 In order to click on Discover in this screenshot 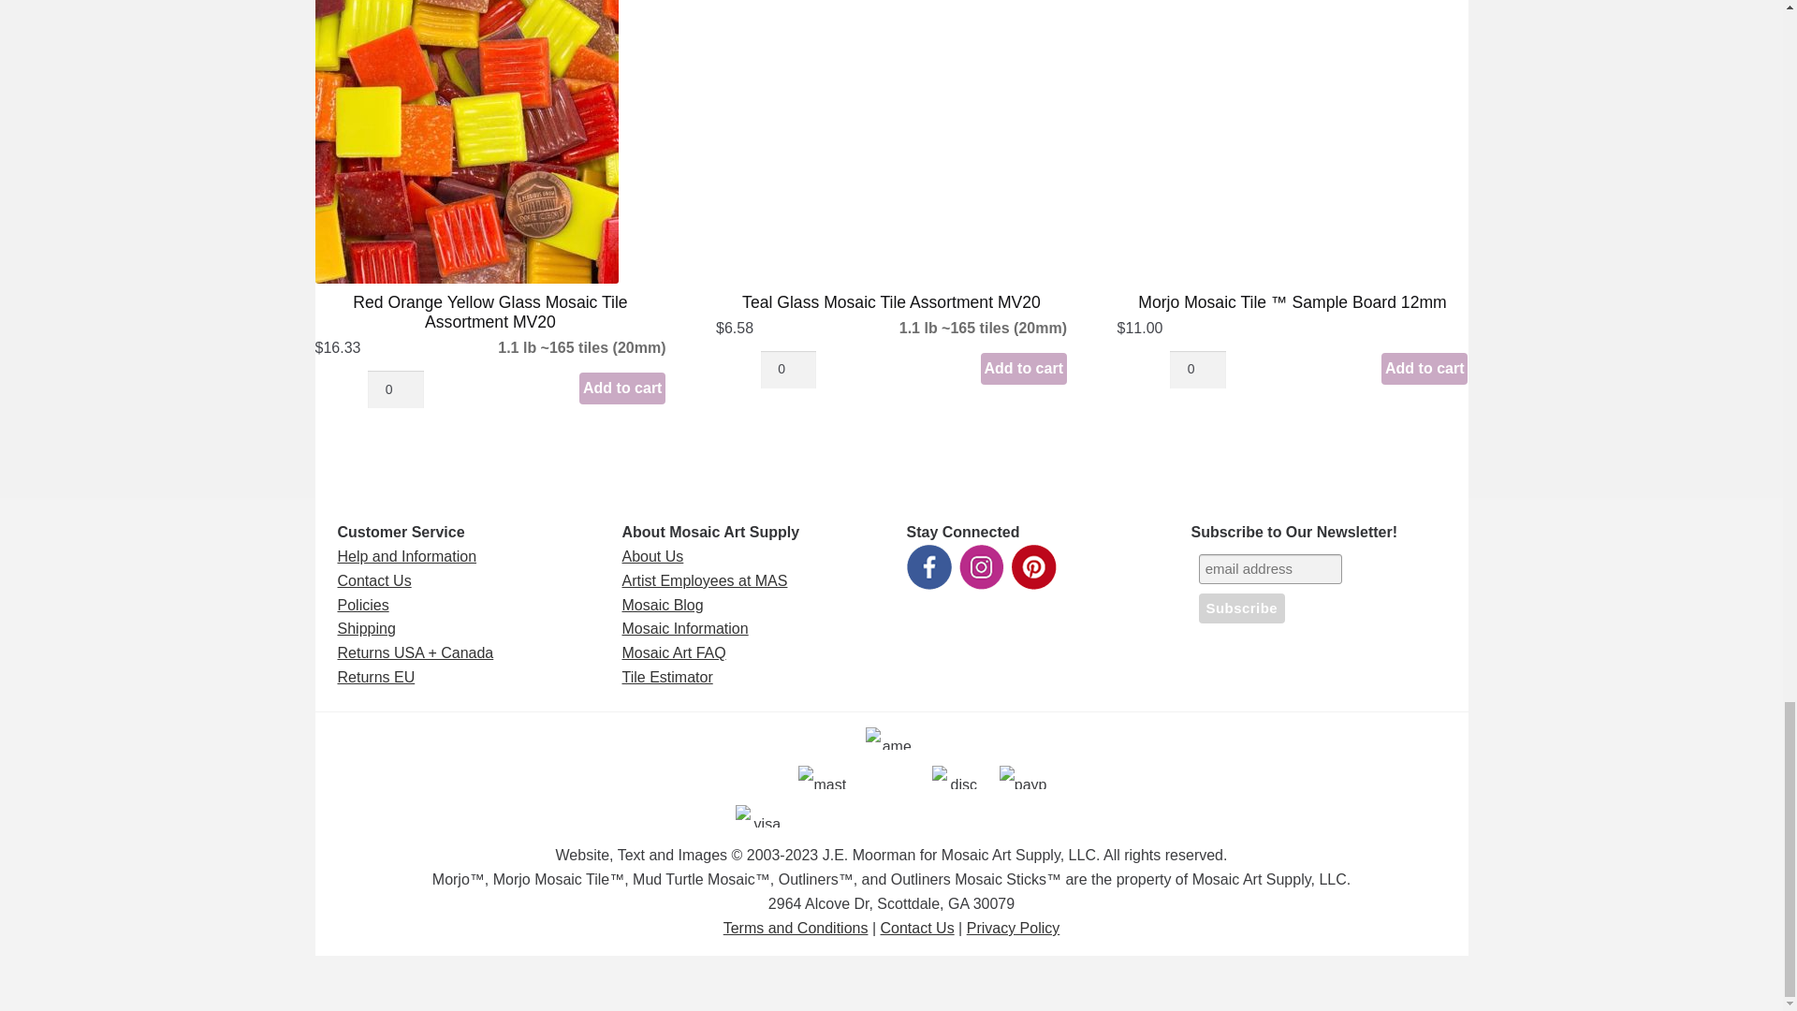, I will do `click(956, 777)`.